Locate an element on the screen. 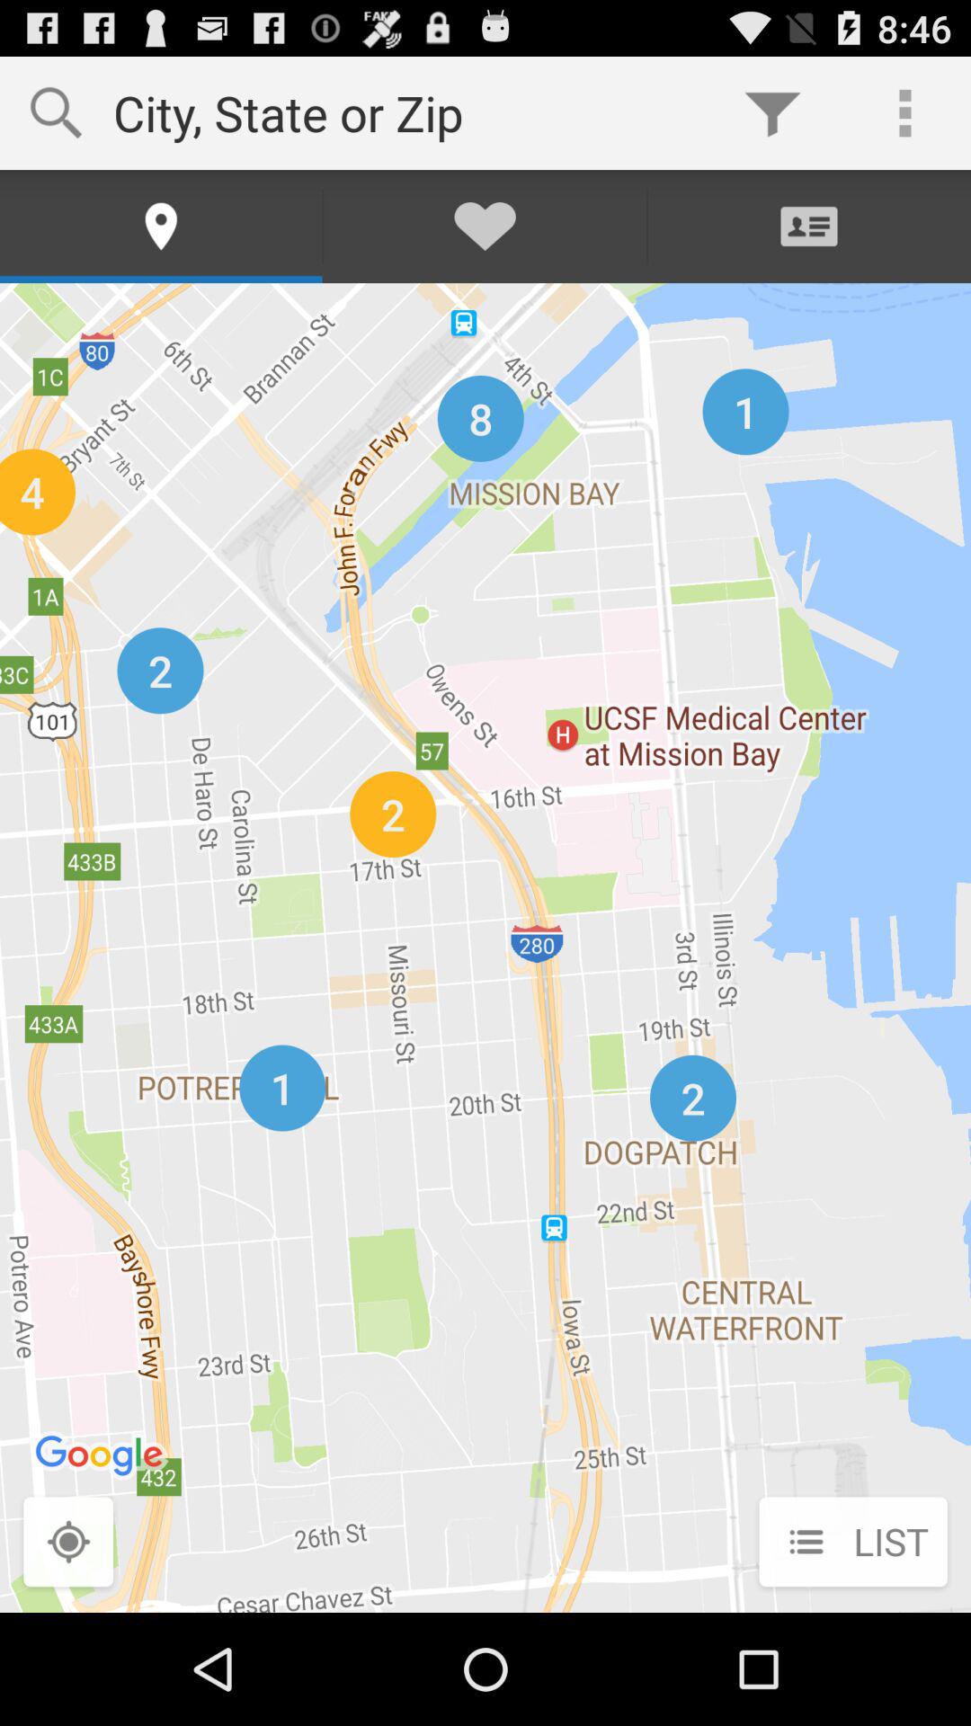 Image resolution: width=971 pixels, height=1726 pixels. jump until list icon is located at coordinates (852, 1544).